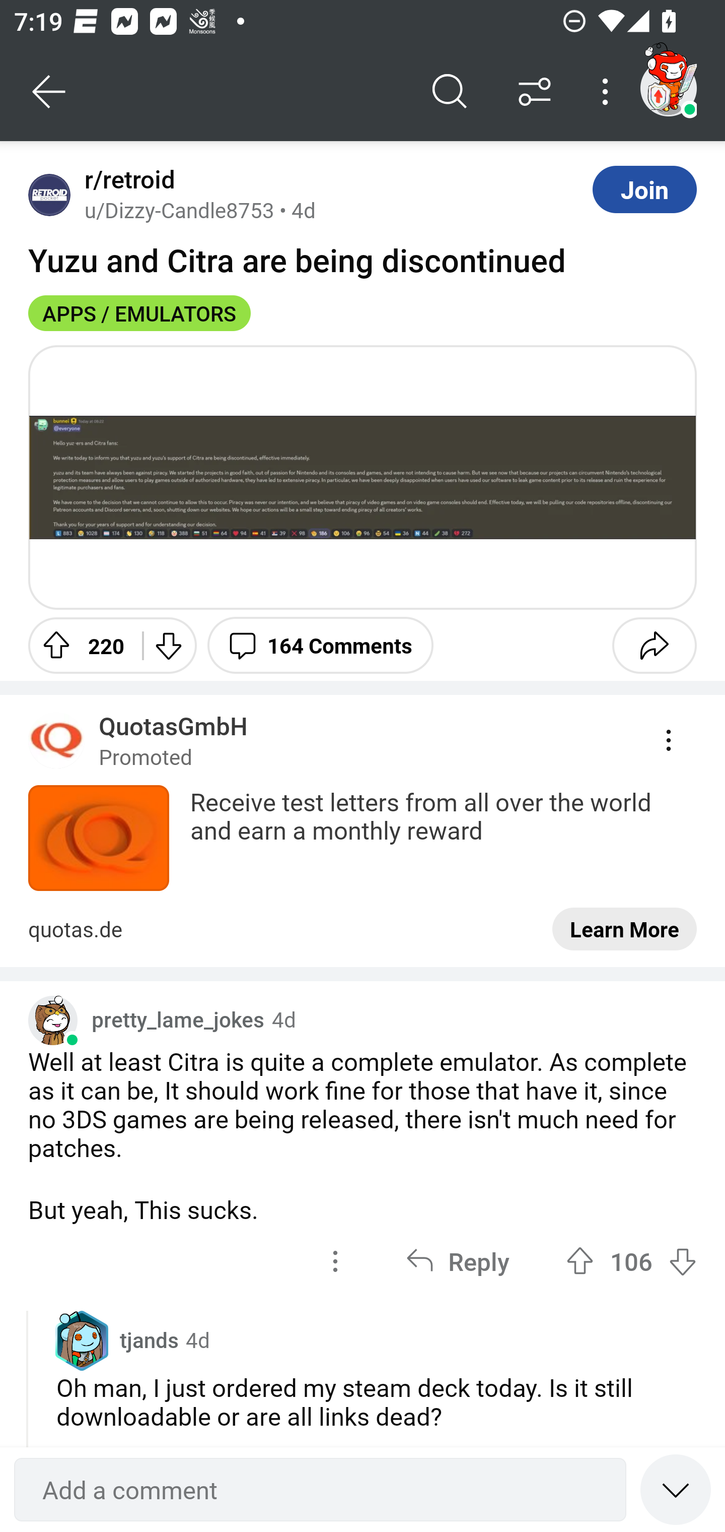 The image size is (725, 1532). I want to click on Join, so click(644, 189).